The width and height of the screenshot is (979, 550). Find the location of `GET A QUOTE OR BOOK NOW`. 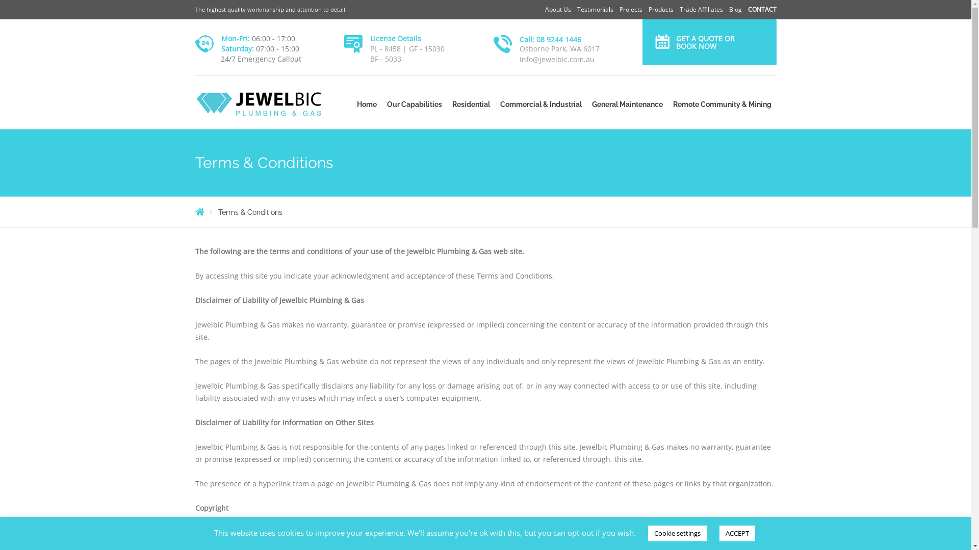

GET A QUOTE OR BOOK NOW is located at coordinates (710, 42).